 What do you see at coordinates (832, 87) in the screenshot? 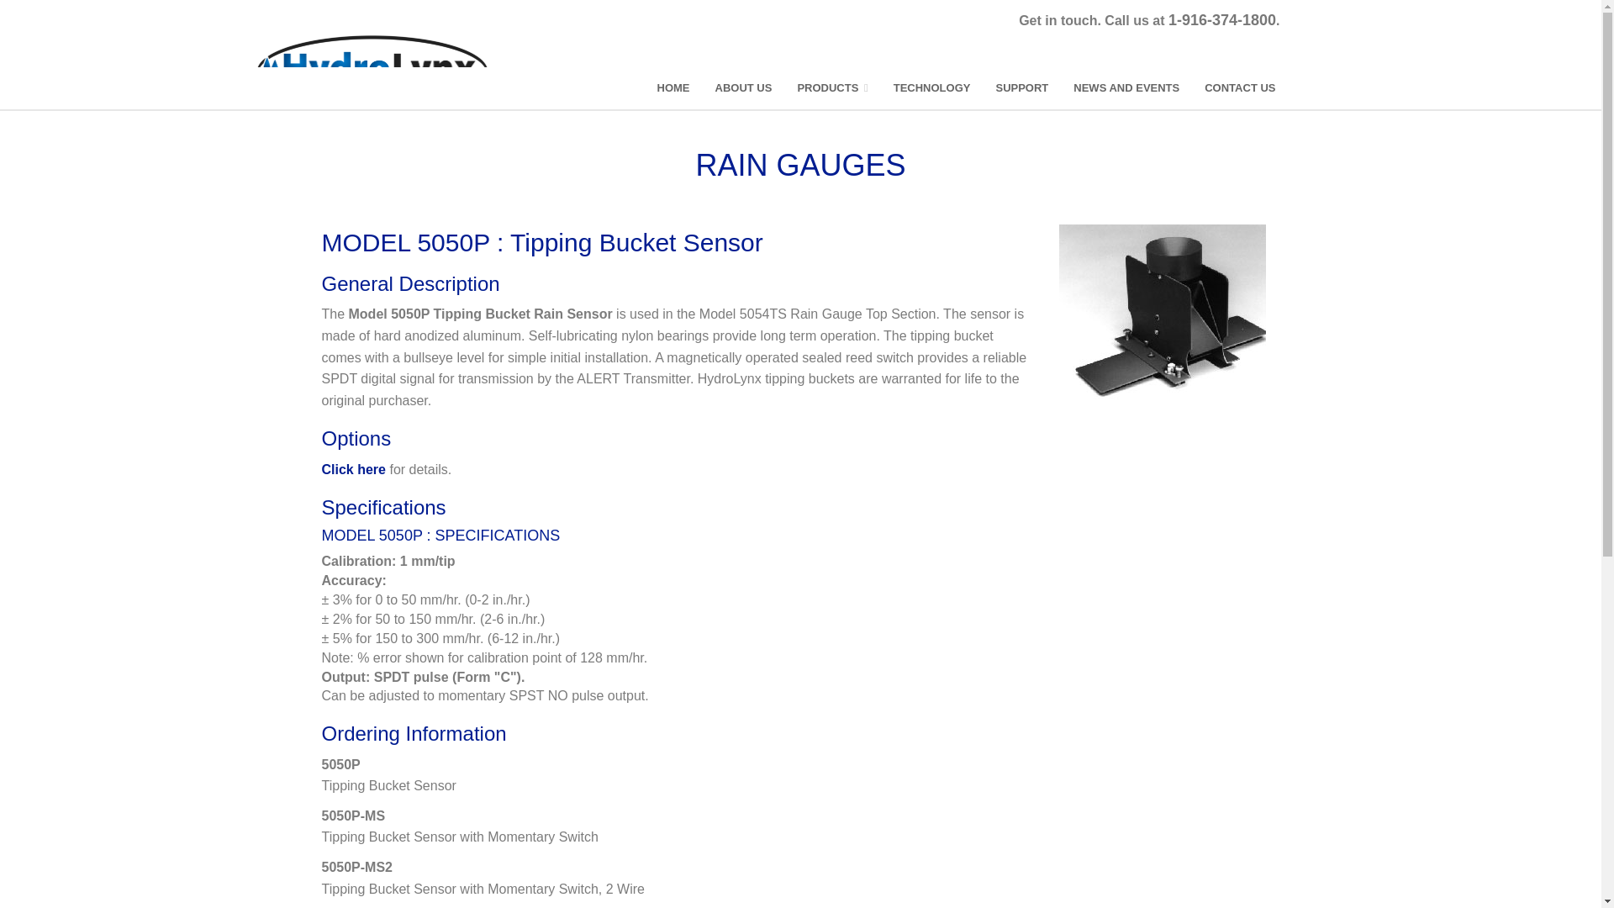
I see `PRODUCTS` at bounding box center [832, 87].